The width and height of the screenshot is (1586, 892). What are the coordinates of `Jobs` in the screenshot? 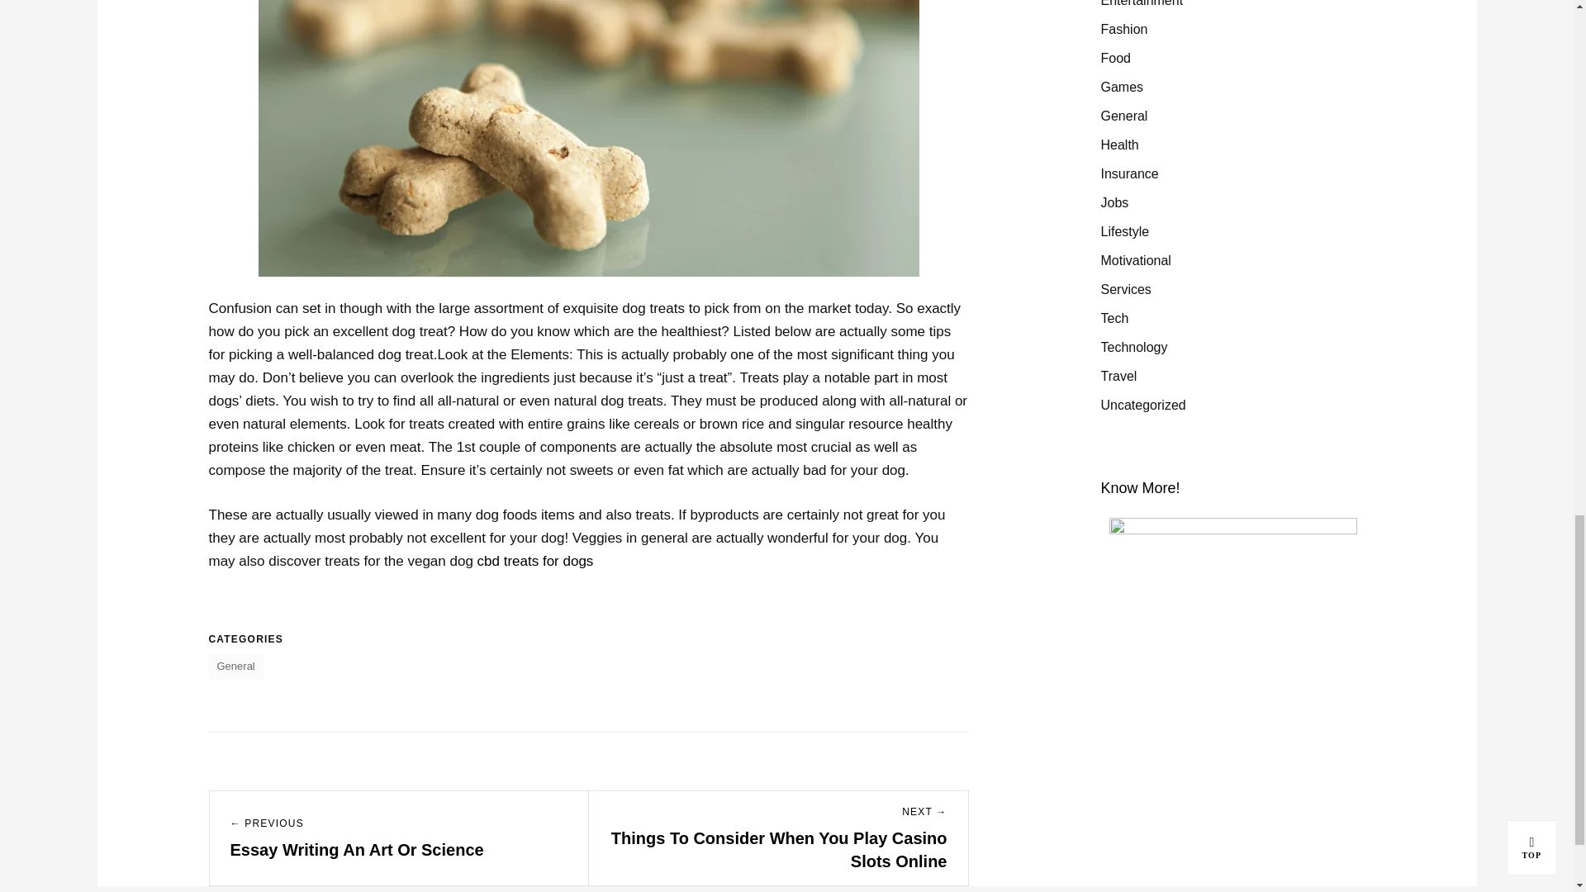 It's located at (1114, 202).